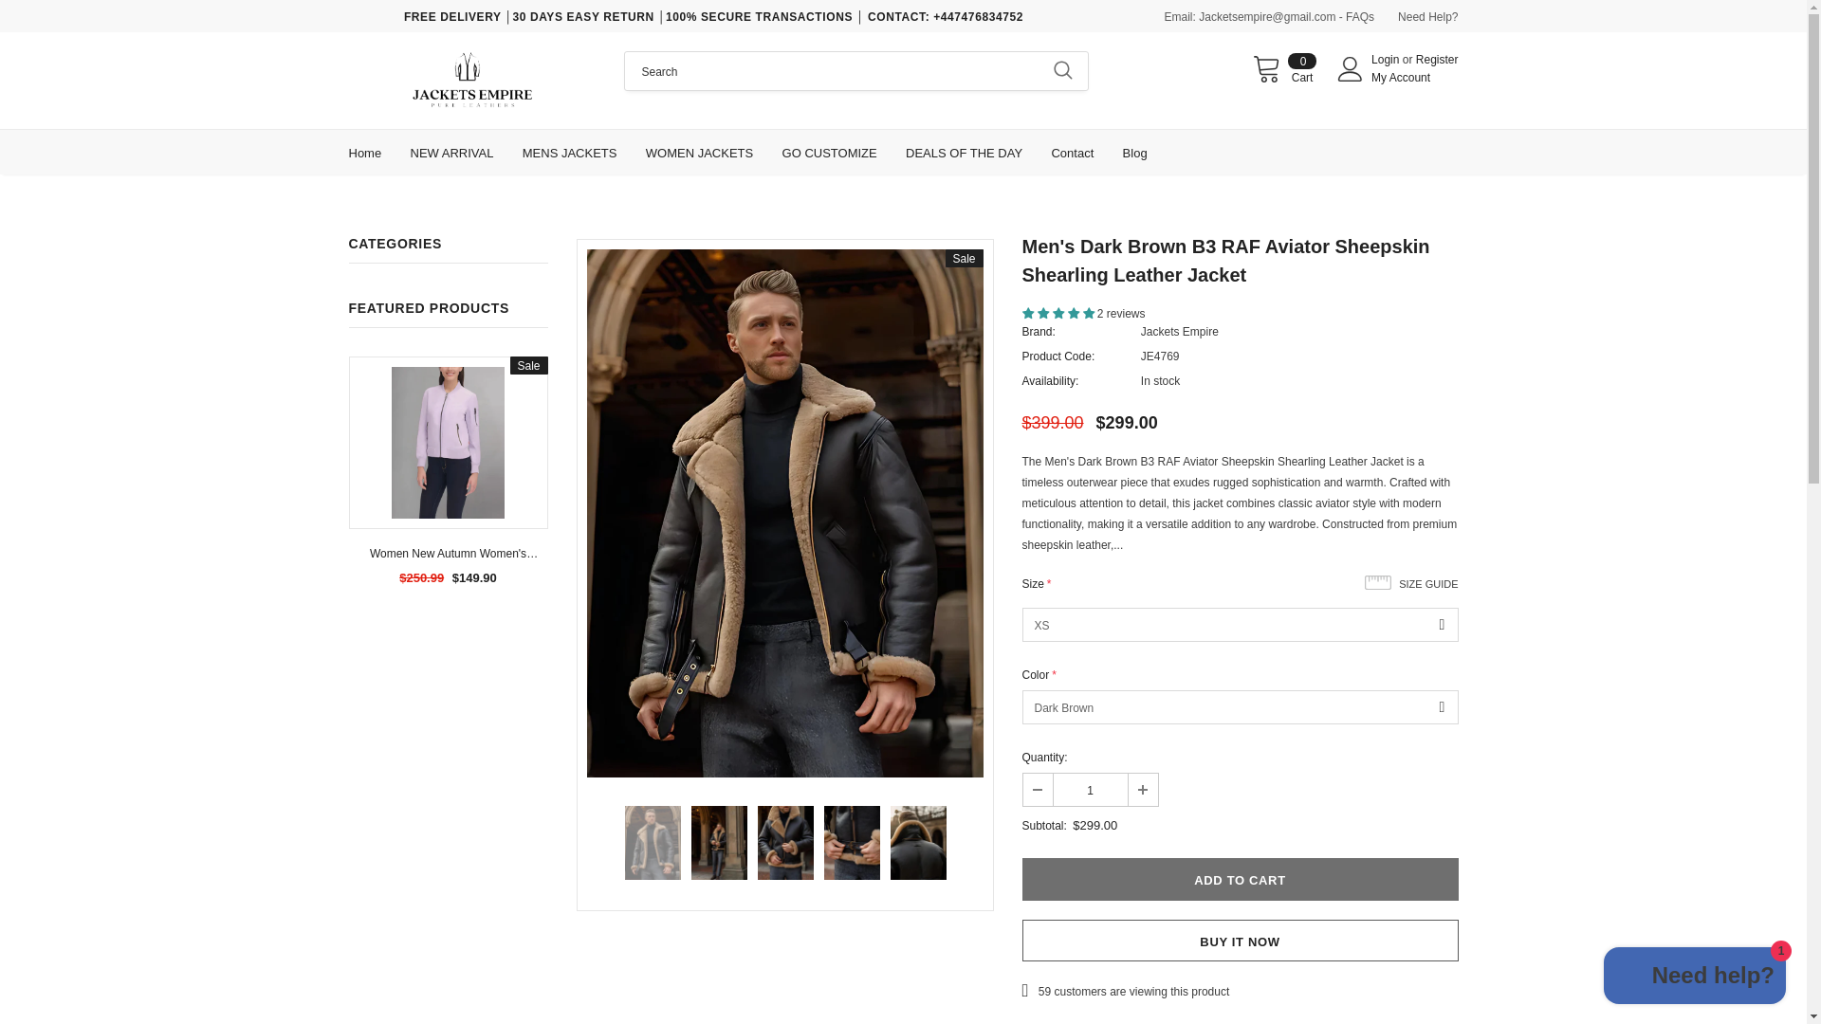  What do you see at coordinates (1240, 880) in the screenshot?
I see `GO CUSTOMIZE` at bounding box center [1240, 880].